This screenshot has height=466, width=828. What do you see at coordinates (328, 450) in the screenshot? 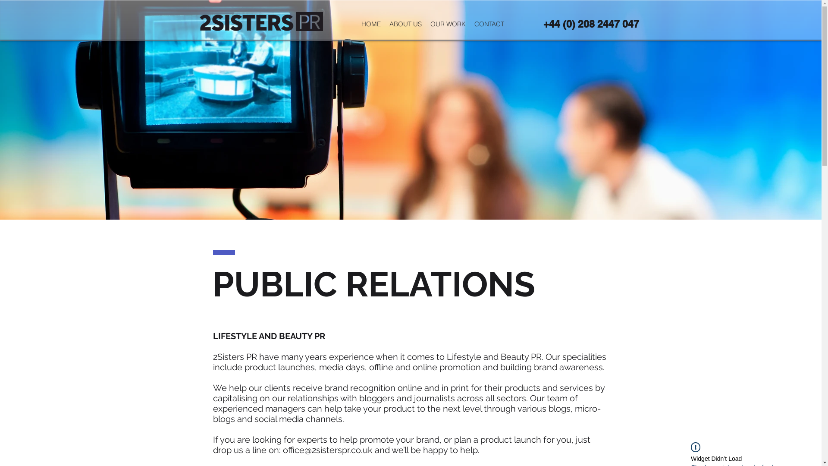
I see `office@2sisterspr.co.uk` at bounding box center [328, 450].